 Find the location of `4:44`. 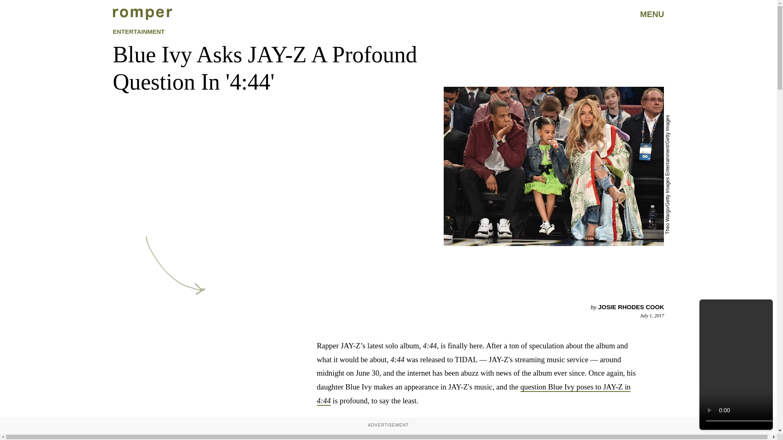

4:44 is located at coordinates (324, 401).